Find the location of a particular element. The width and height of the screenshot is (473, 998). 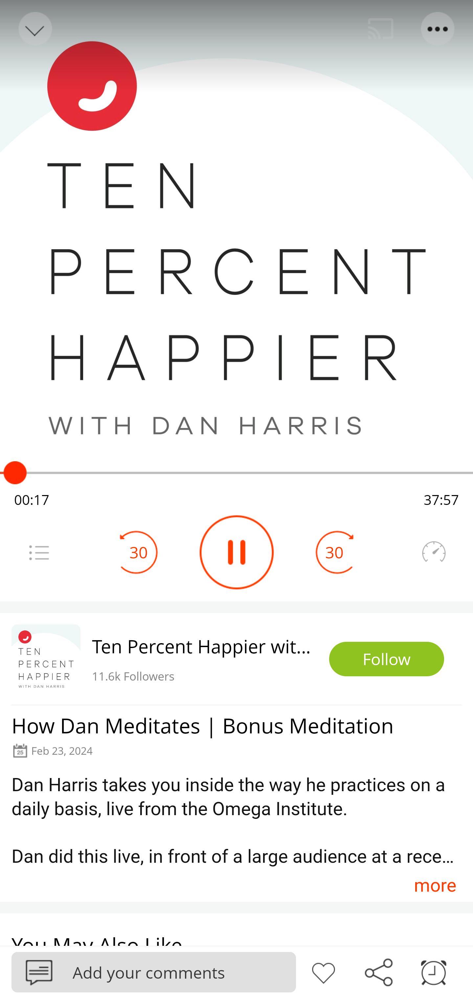

Speedometer is located at coordinates (434, 552).